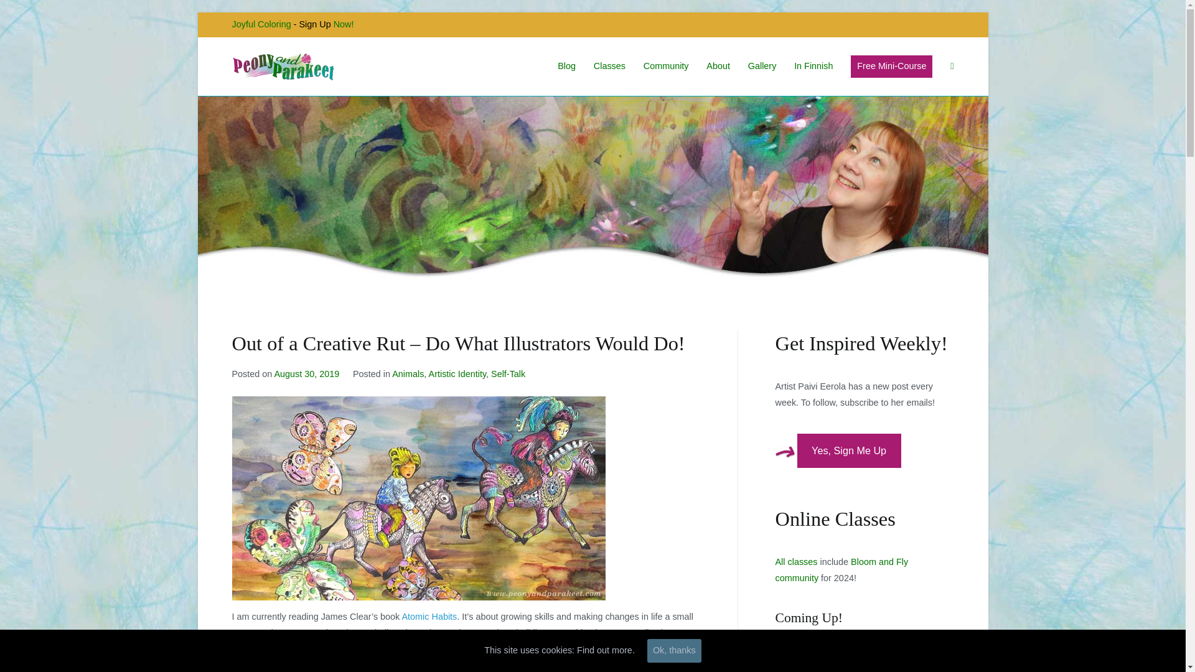  I want to click on Atomic Habits, so click(429, 616).